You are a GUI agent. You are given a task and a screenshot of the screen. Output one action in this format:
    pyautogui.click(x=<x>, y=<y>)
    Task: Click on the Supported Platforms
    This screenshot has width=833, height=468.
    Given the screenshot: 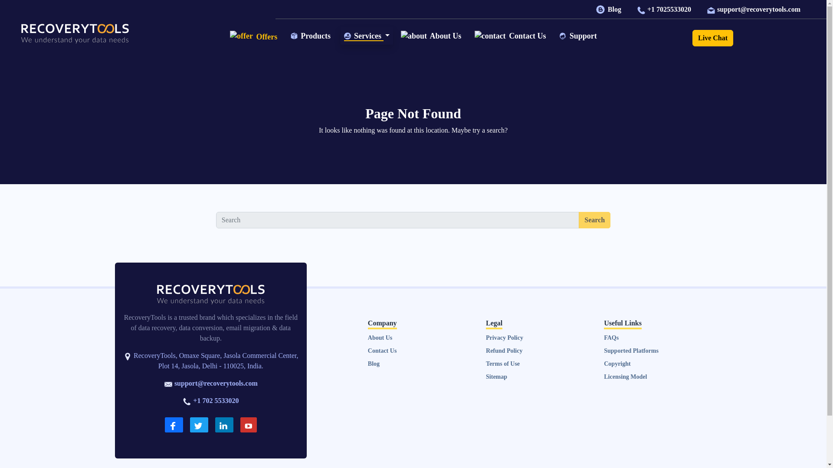 What is the action you would take?
    pyautogui.click(x=631, y=351)
    